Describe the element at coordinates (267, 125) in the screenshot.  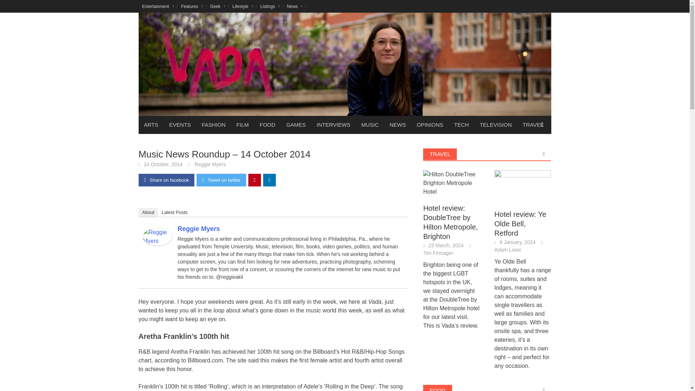
I see `FOOD` at that location.